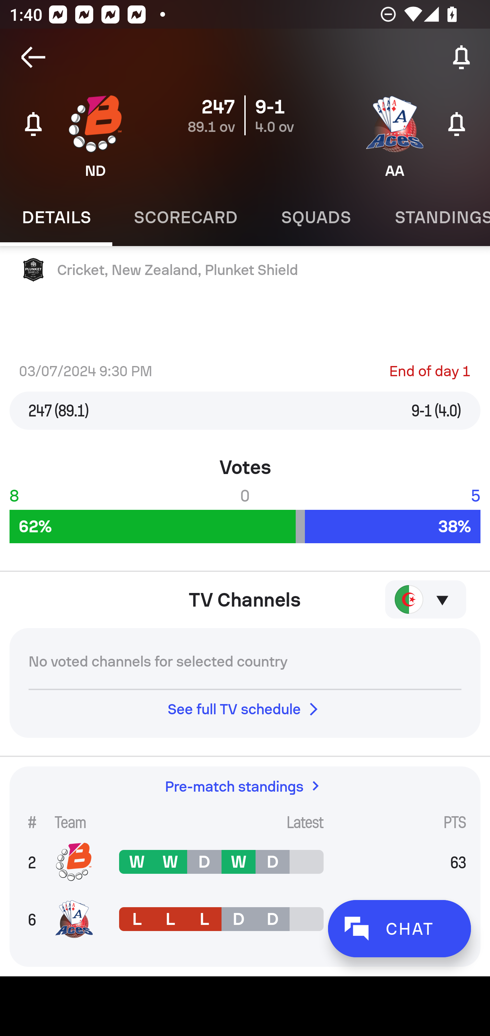  Describe the element at coordinates (186, 217) in the screenshot. I see `Scorecard SCORECARD` at that location.